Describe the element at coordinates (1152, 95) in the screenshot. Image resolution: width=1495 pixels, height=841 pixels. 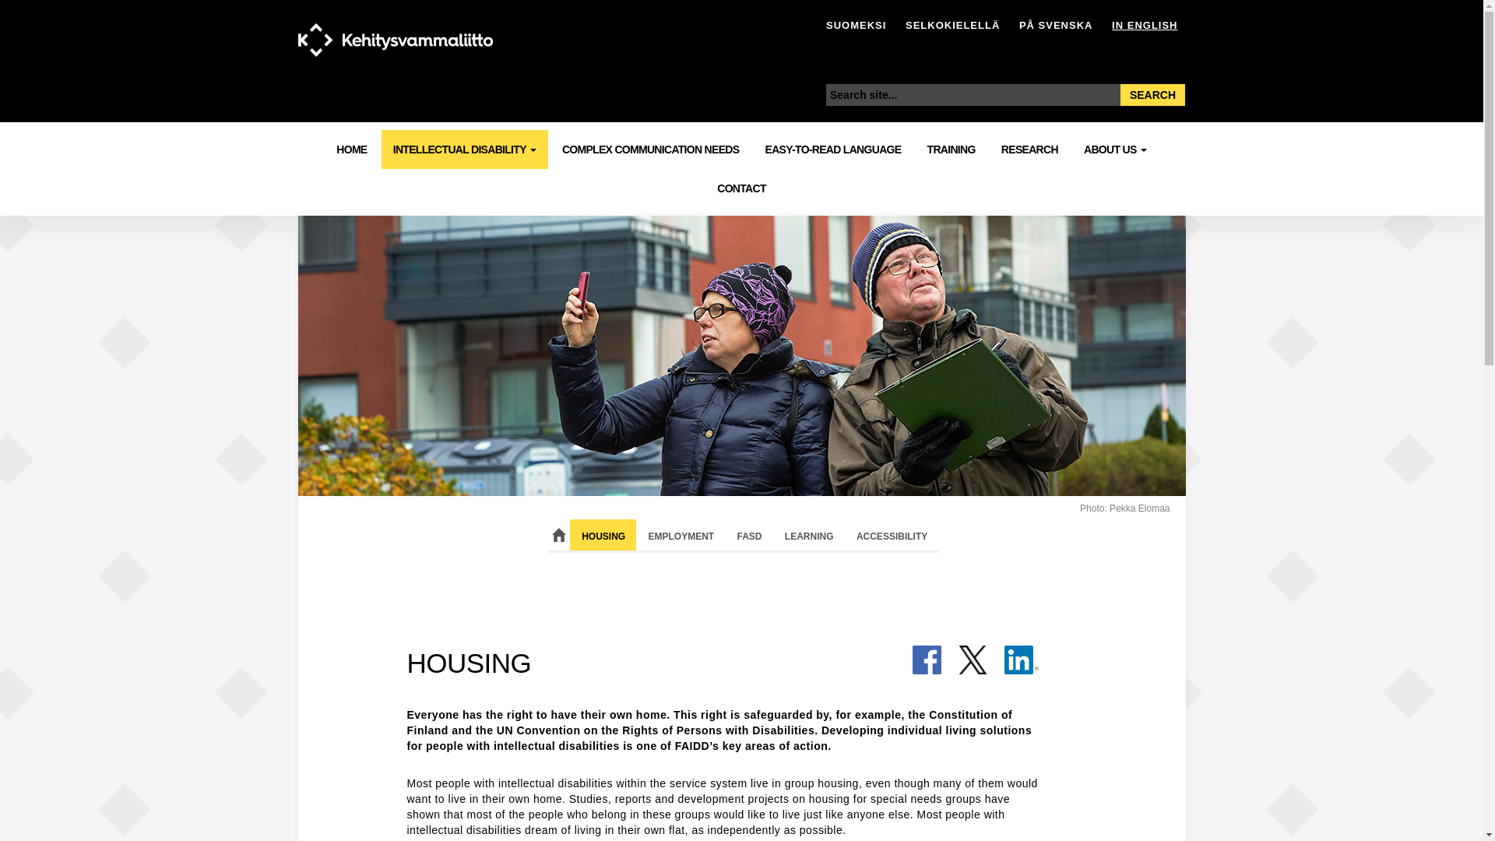
I see `Search` at that location.